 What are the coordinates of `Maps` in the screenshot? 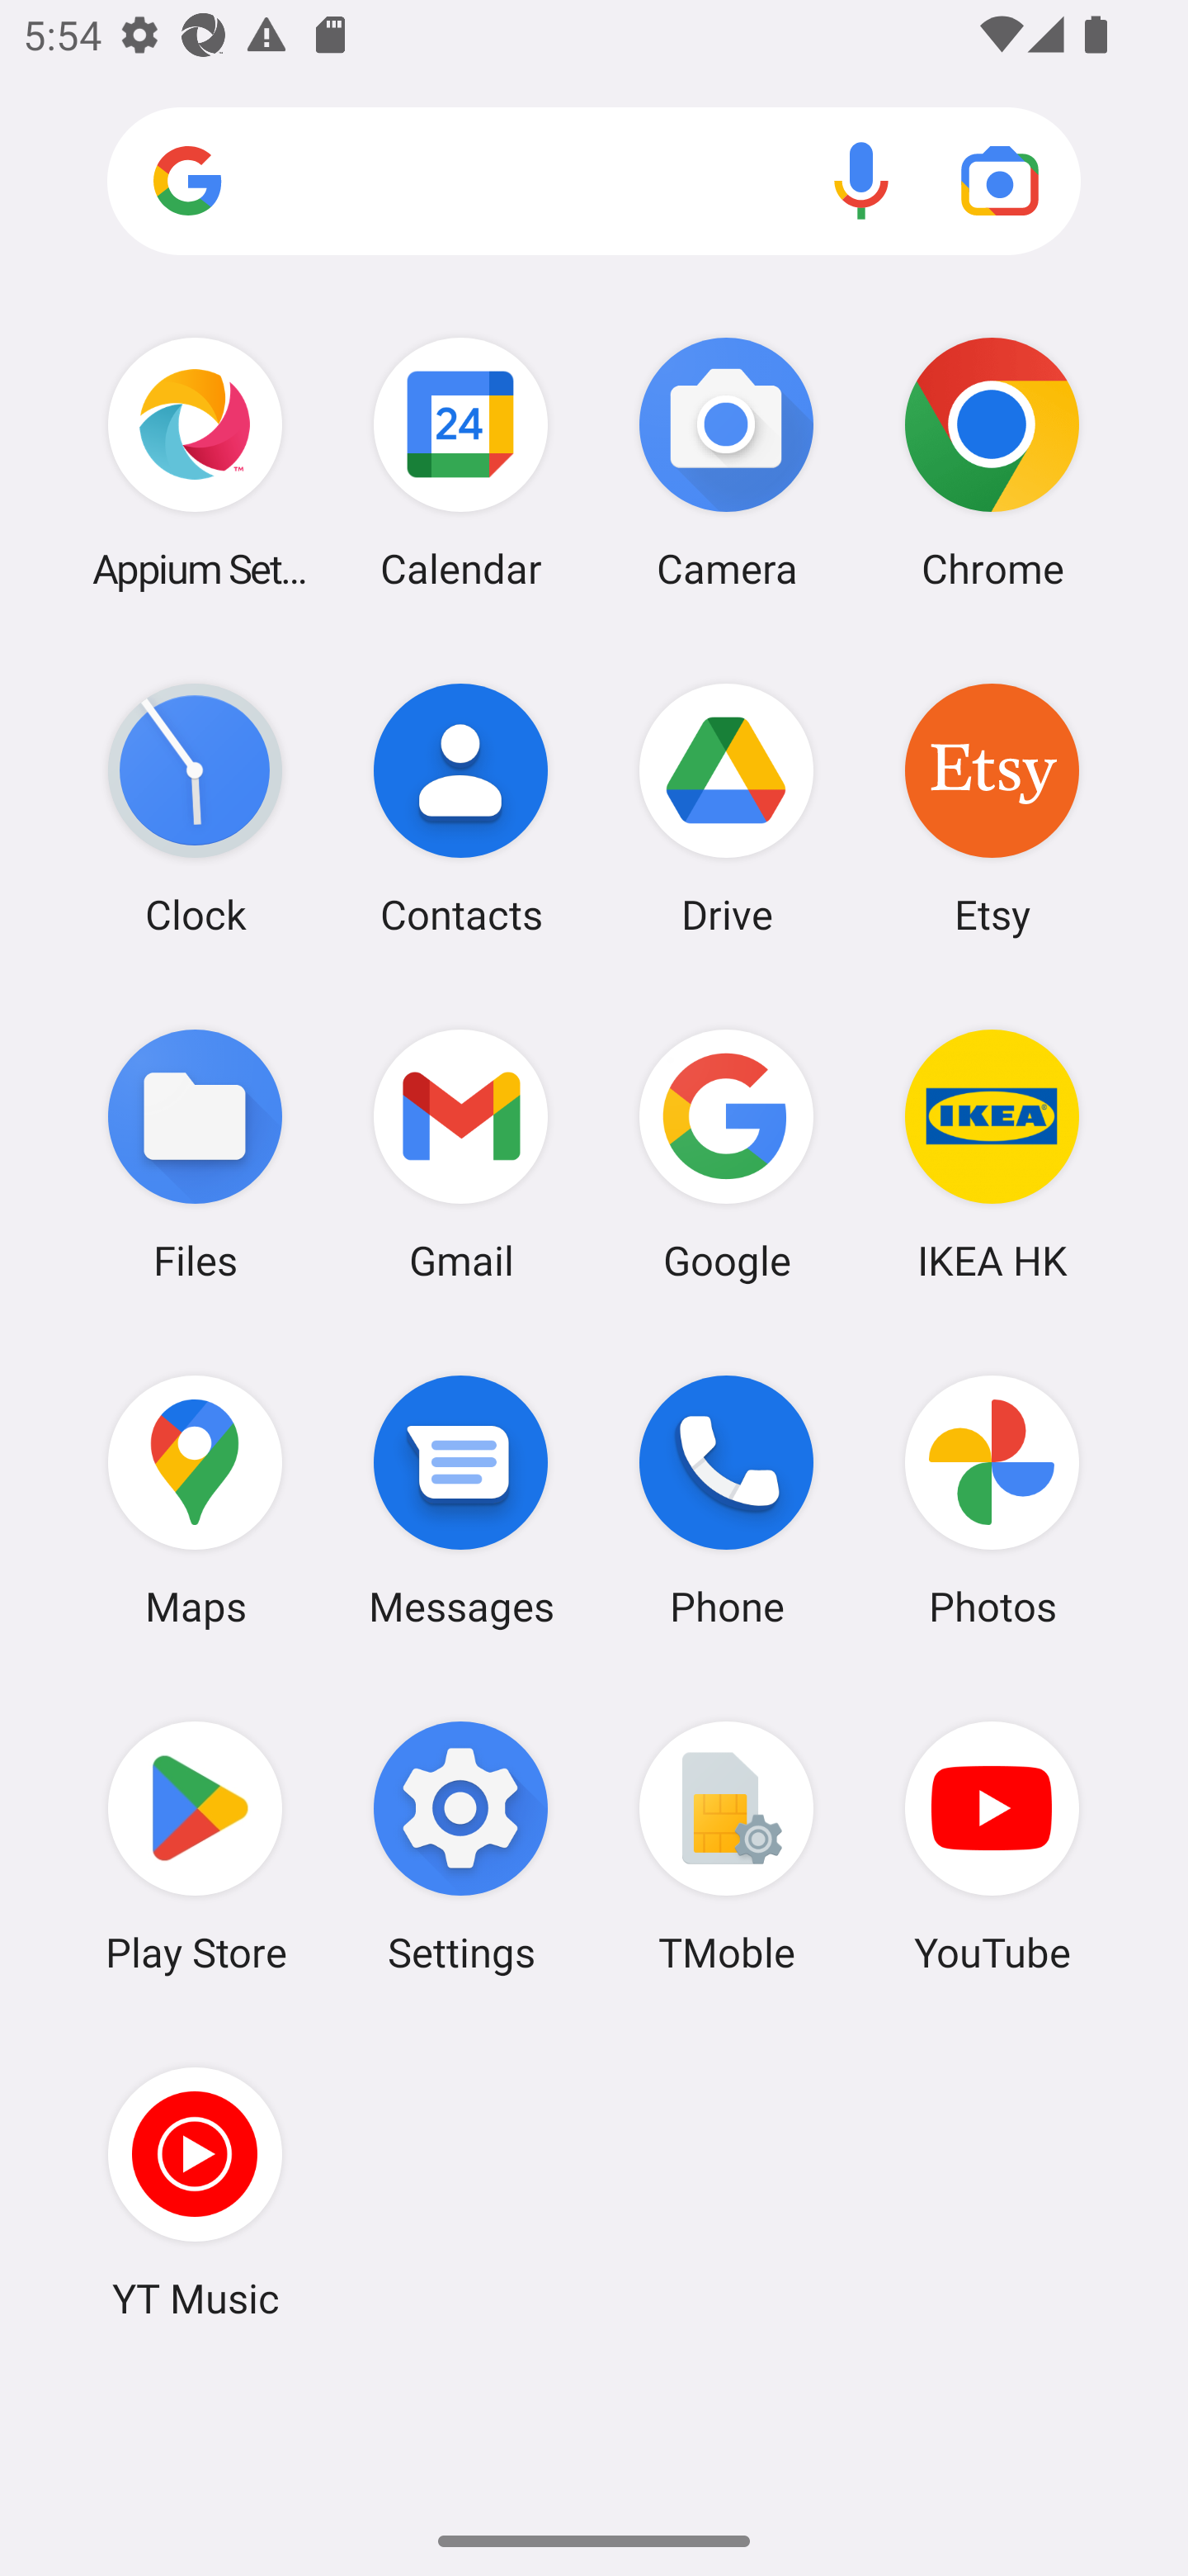 It's located at (195, 1500).